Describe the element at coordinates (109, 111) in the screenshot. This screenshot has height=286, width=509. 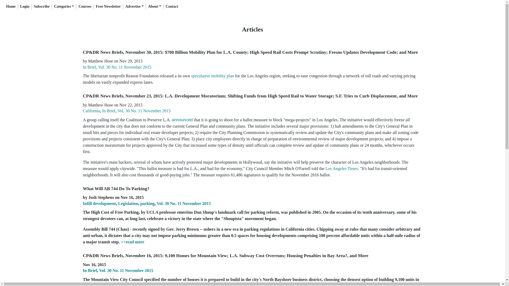
I see `In Brief` at that location.